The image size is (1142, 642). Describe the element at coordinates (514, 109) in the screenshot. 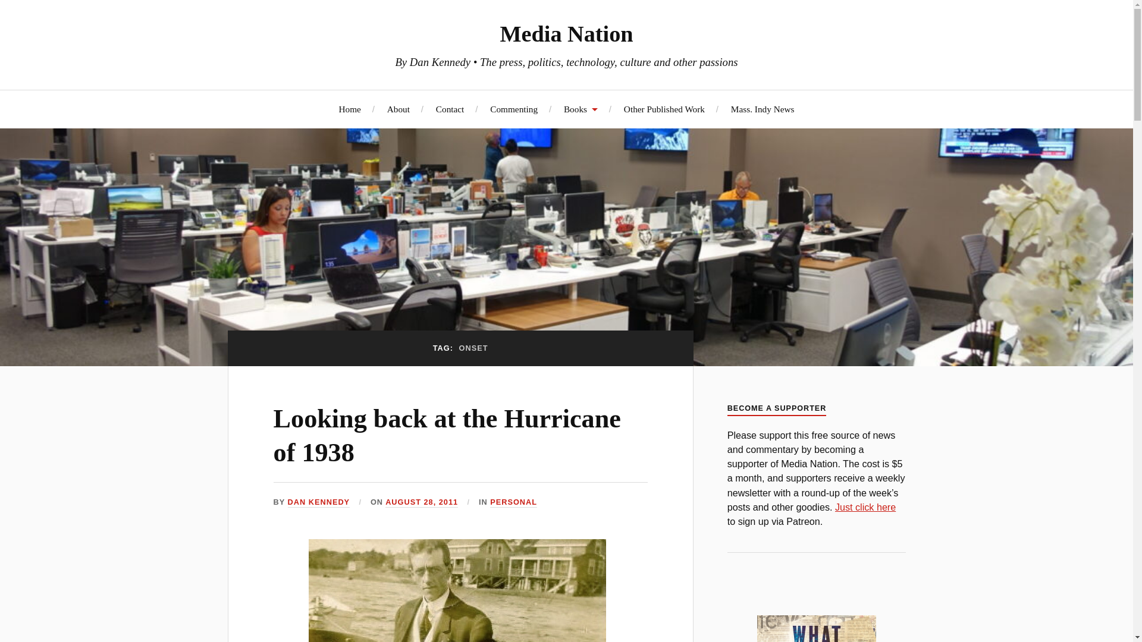

I see `Commenting` at that location.